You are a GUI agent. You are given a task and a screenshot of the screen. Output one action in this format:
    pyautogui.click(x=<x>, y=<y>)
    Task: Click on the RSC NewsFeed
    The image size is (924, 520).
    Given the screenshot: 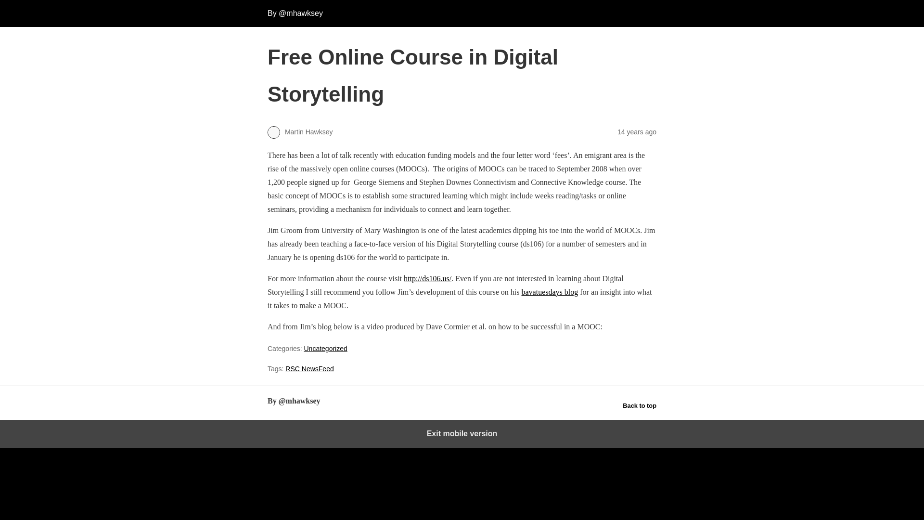 What is the action you would take?
    pyautogui.click(x=309, y=369)
    